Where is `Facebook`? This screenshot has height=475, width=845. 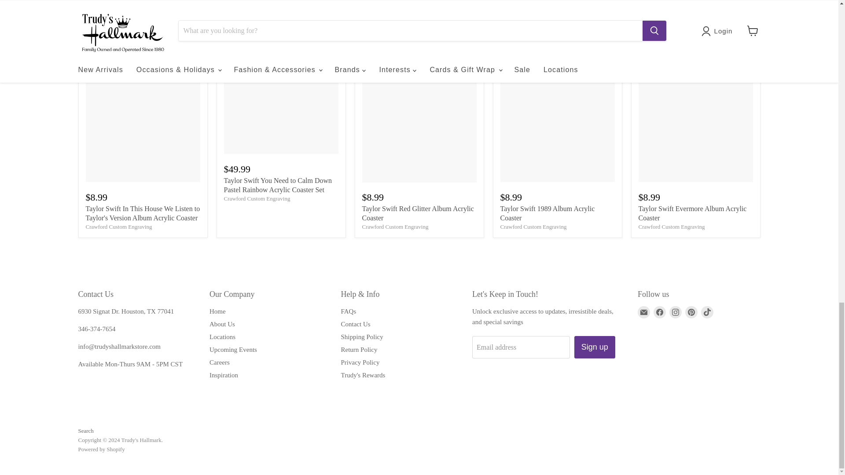
Facebook is located at coordinates (659, 312).